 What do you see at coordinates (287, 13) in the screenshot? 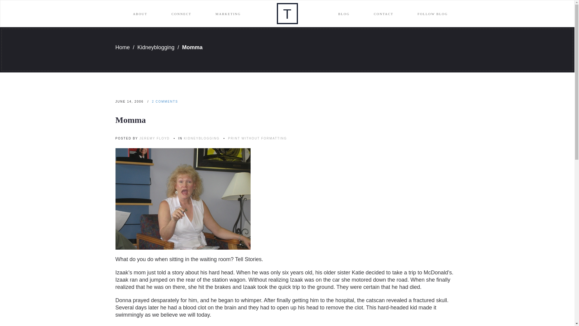
I see `T` at bounding box center [287, 13].